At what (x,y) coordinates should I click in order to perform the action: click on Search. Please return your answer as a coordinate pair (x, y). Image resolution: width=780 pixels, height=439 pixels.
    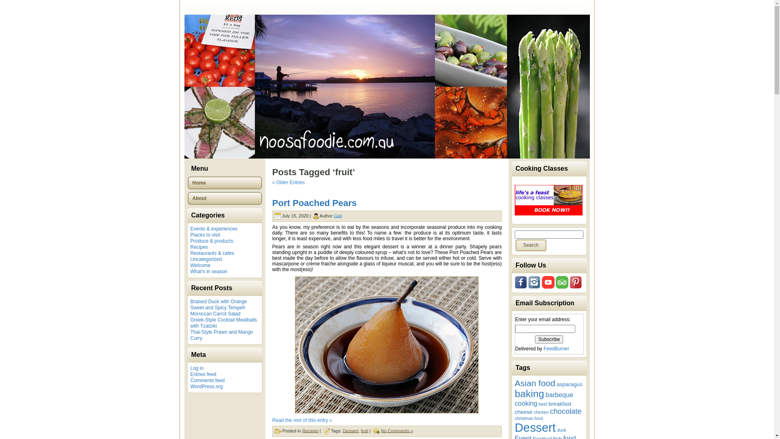
    Looking at the image, I should click on (531, 246).